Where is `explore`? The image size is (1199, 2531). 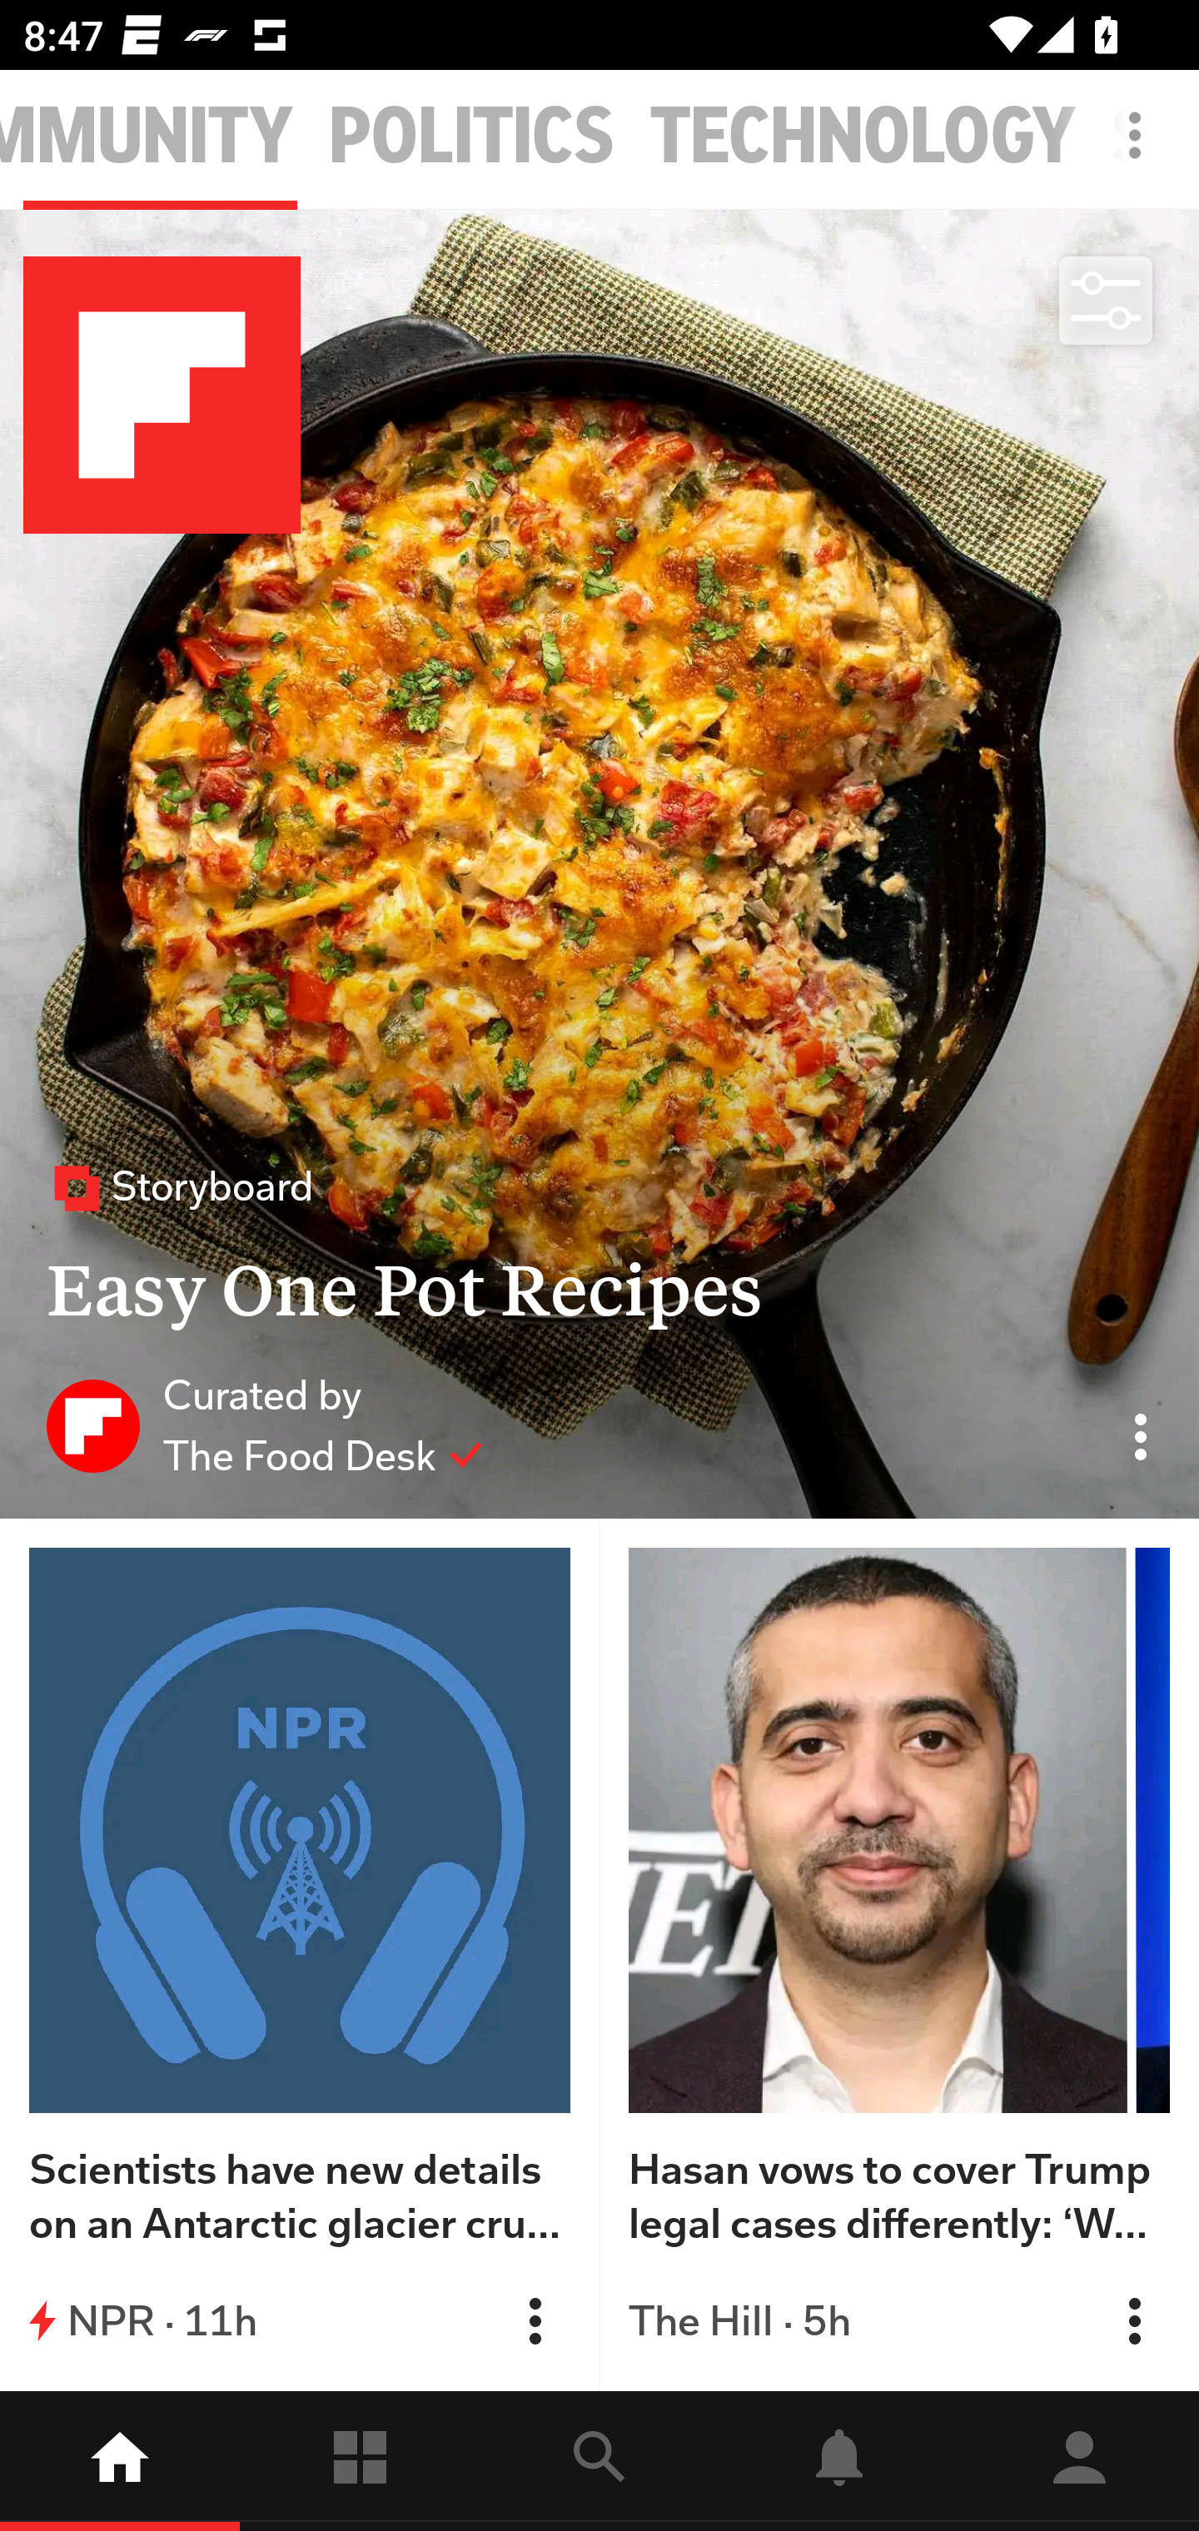 explore is located at coordinates (599, 2461).